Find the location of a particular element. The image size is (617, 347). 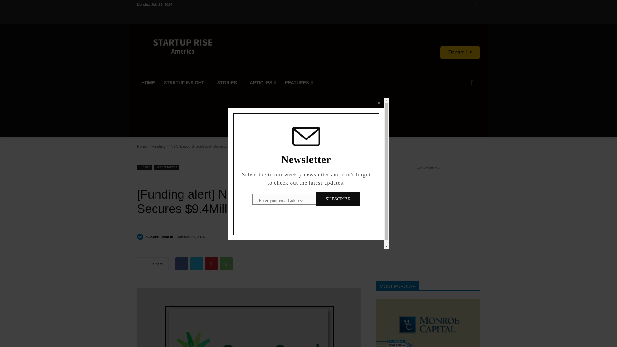

STARTUP INSIGHT is located at coordinates (186, 82).